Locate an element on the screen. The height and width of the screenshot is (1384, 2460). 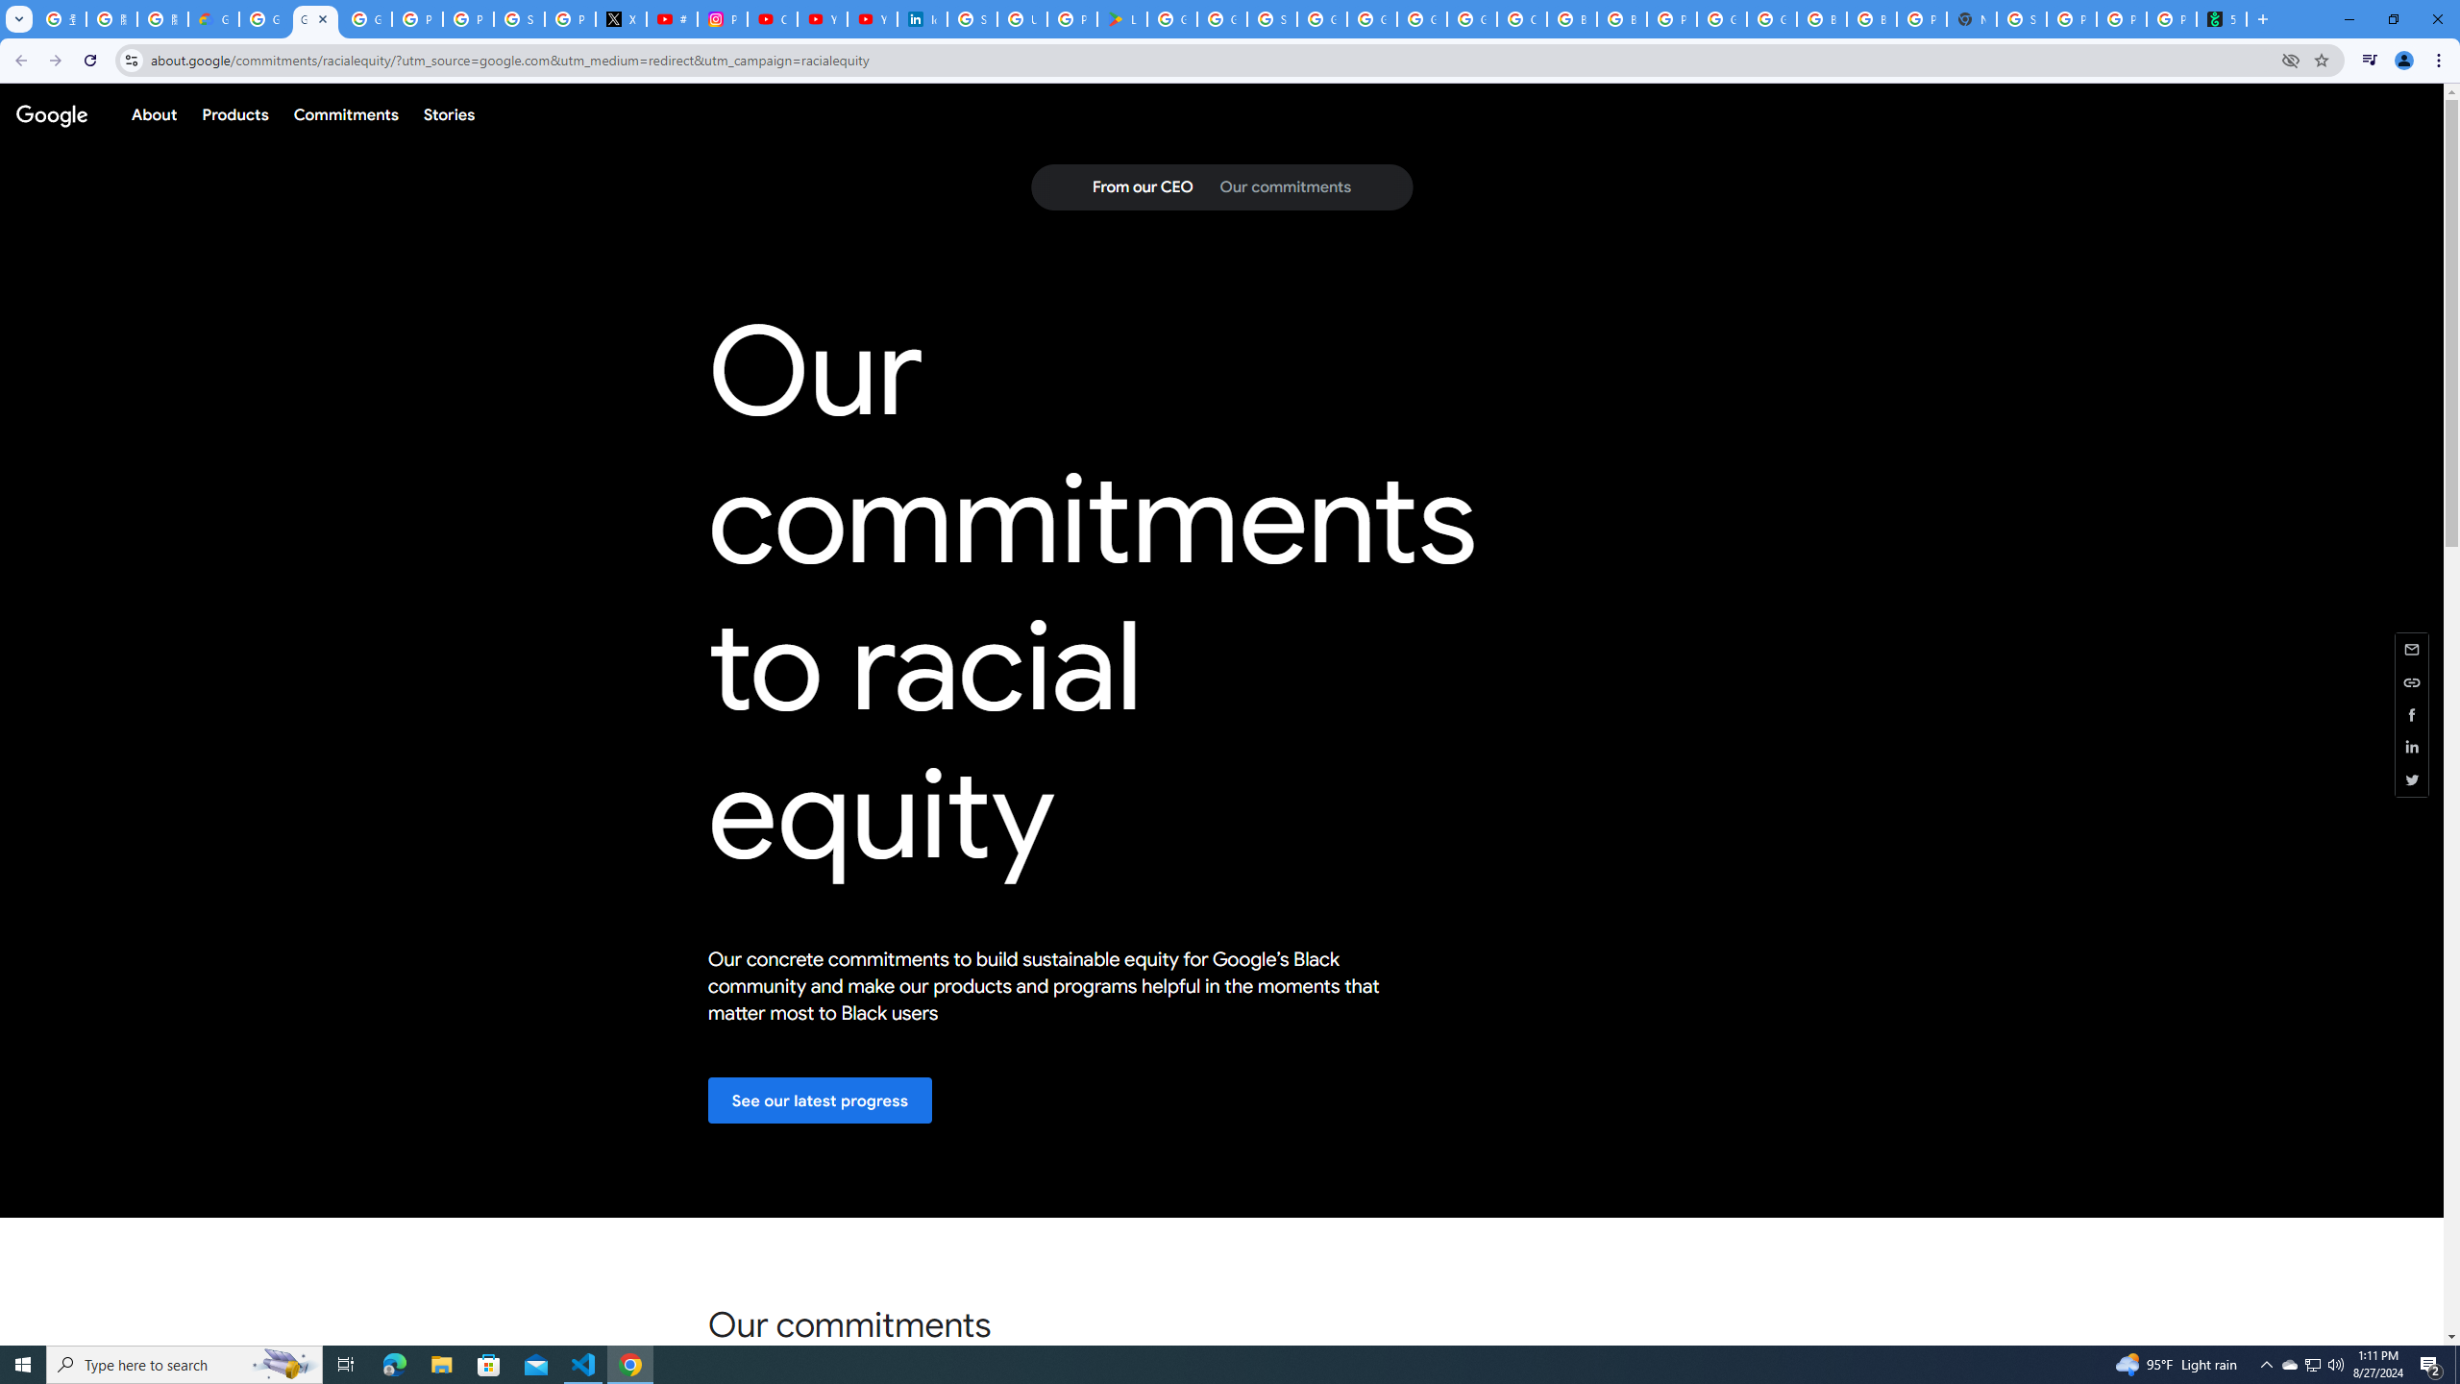
Last Shelter: Survival - Apps on Google Play is located at coordinates (1122, 19).